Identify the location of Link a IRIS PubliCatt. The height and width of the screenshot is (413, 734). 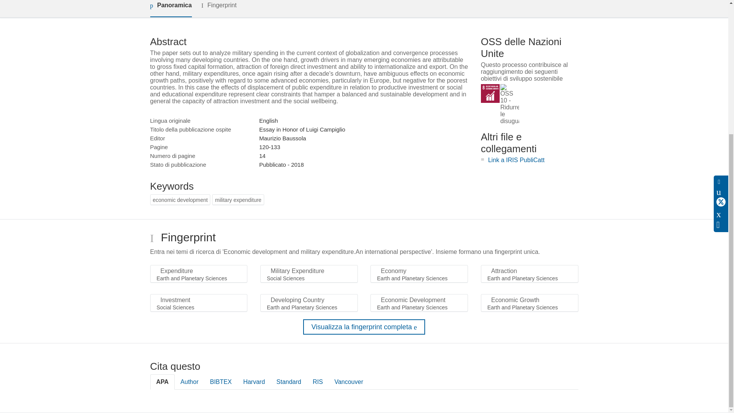
(516, 160).